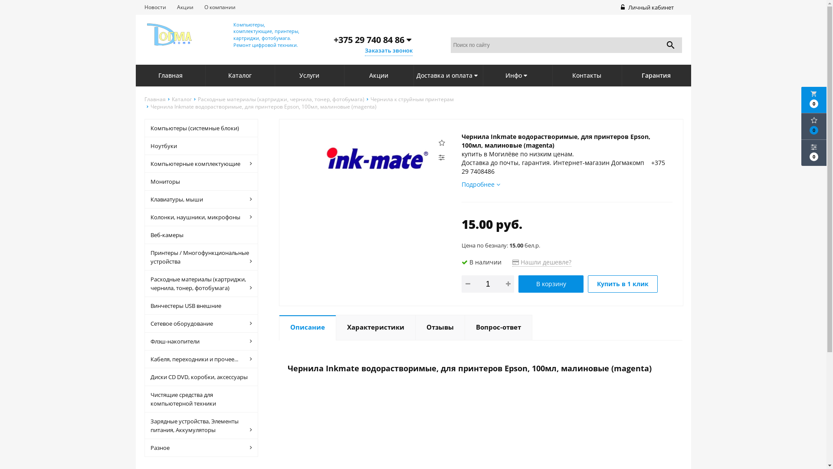 This screenshot has height=469, width=833. Describe the element at coordinates (814, 100) in the screenshot. I see `local_grocery_store
0` at that location.